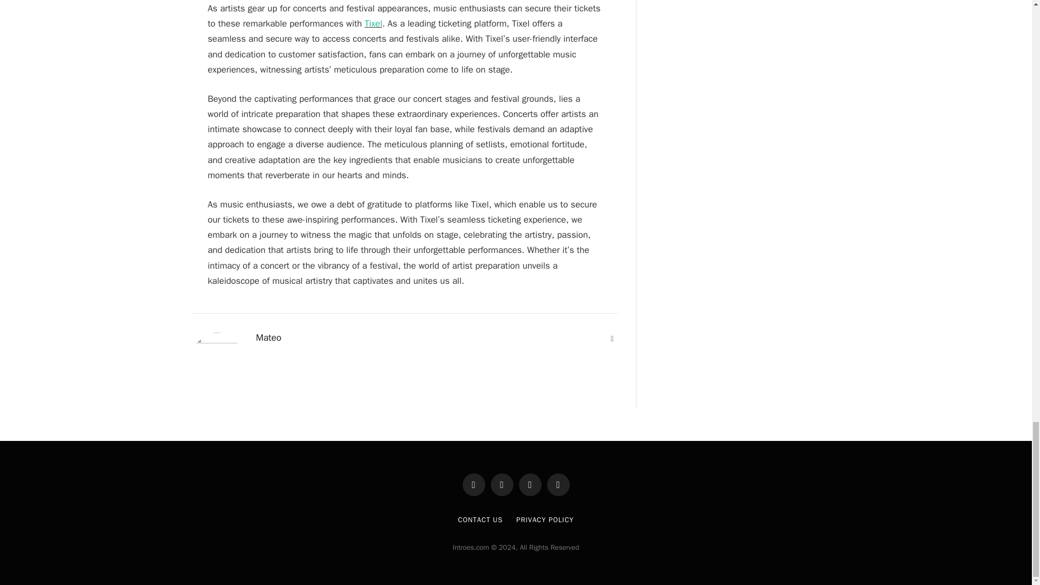  Describe the element at coordinates (268, 338) in the screenshot. I see `Posts by Mateo` at that location.